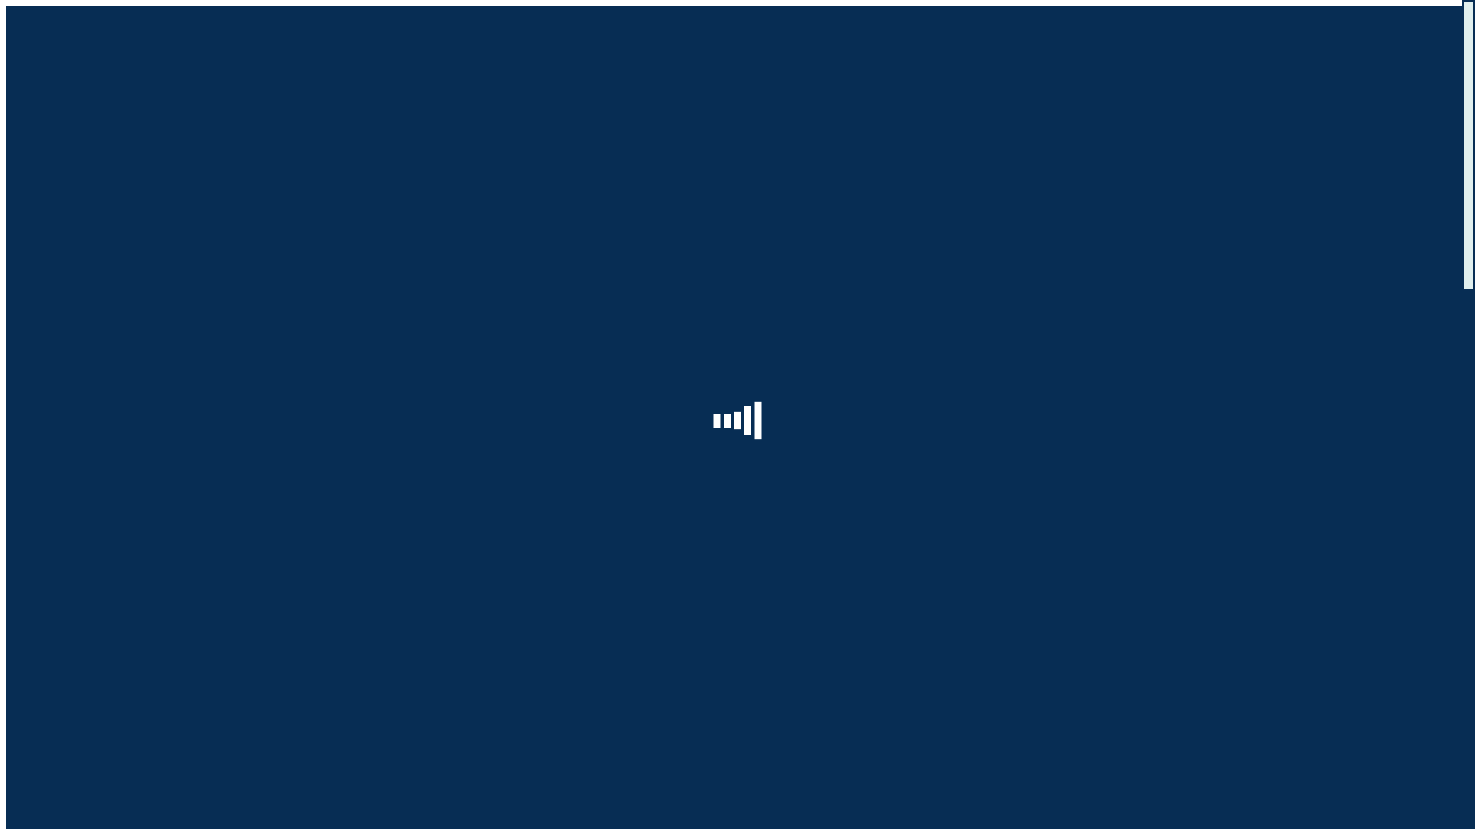  Describe the element at coordinates (118, 447) in the screenshot. I see `Bunions` at that location.